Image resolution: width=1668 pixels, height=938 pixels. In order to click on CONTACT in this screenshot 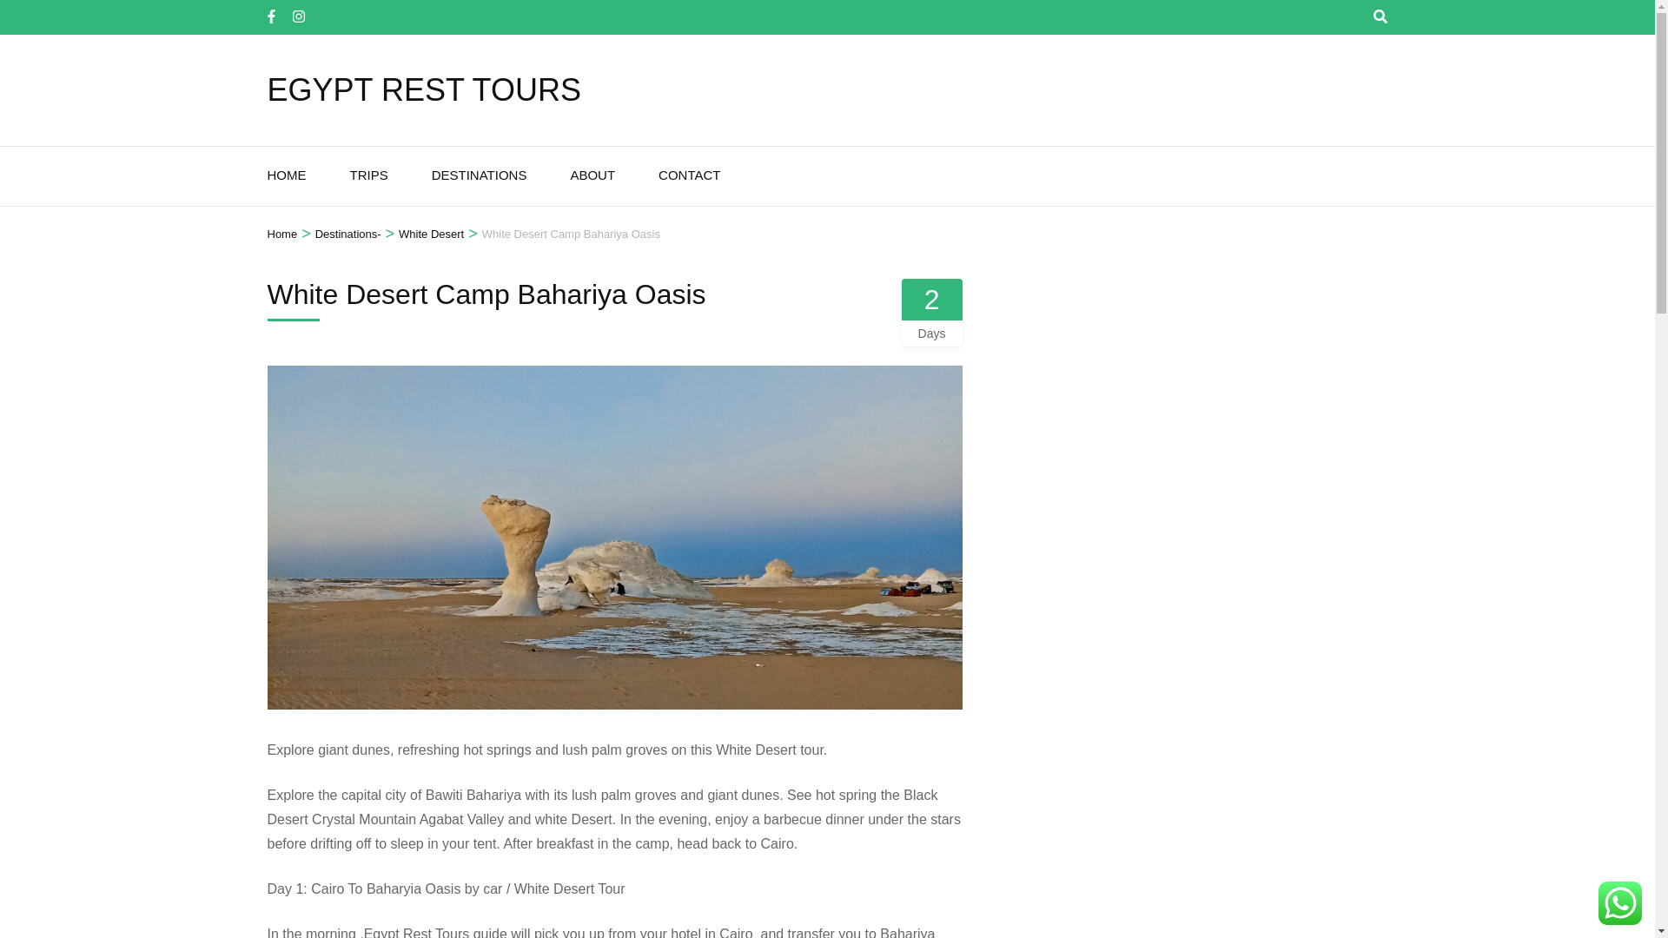, I will do `click(690, 175)`.